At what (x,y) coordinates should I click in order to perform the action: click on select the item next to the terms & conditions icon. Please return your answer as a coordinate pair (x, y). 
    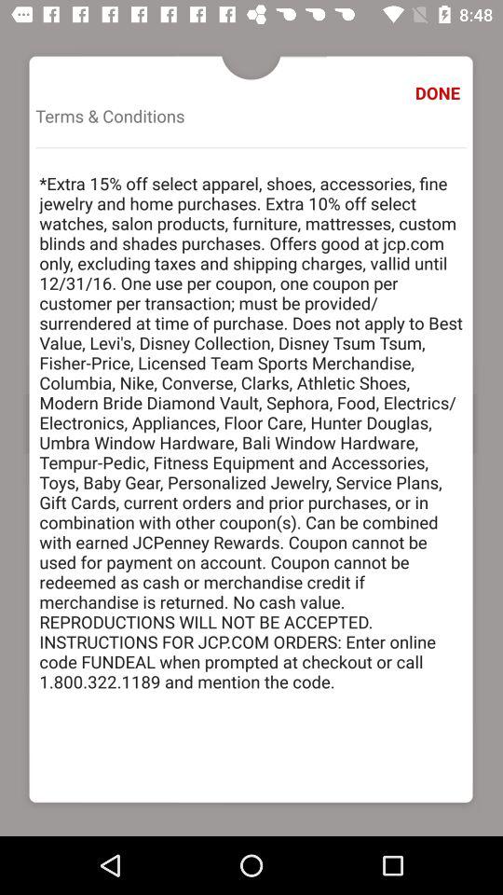
    Looking at the image, I should click on (440, 93).